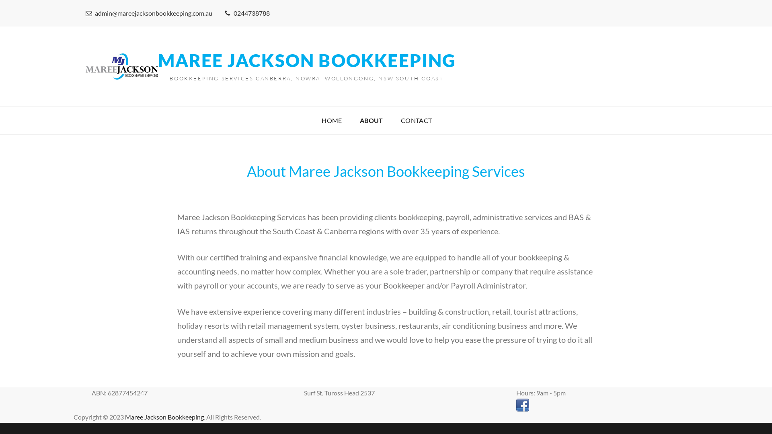 This screenshot has height=434, width=772. What do you see at coordinates (306, 60) in the screenshot?
I see `MAREE JACKSON BOOKKEEPING` at bounding box center [306, 60].